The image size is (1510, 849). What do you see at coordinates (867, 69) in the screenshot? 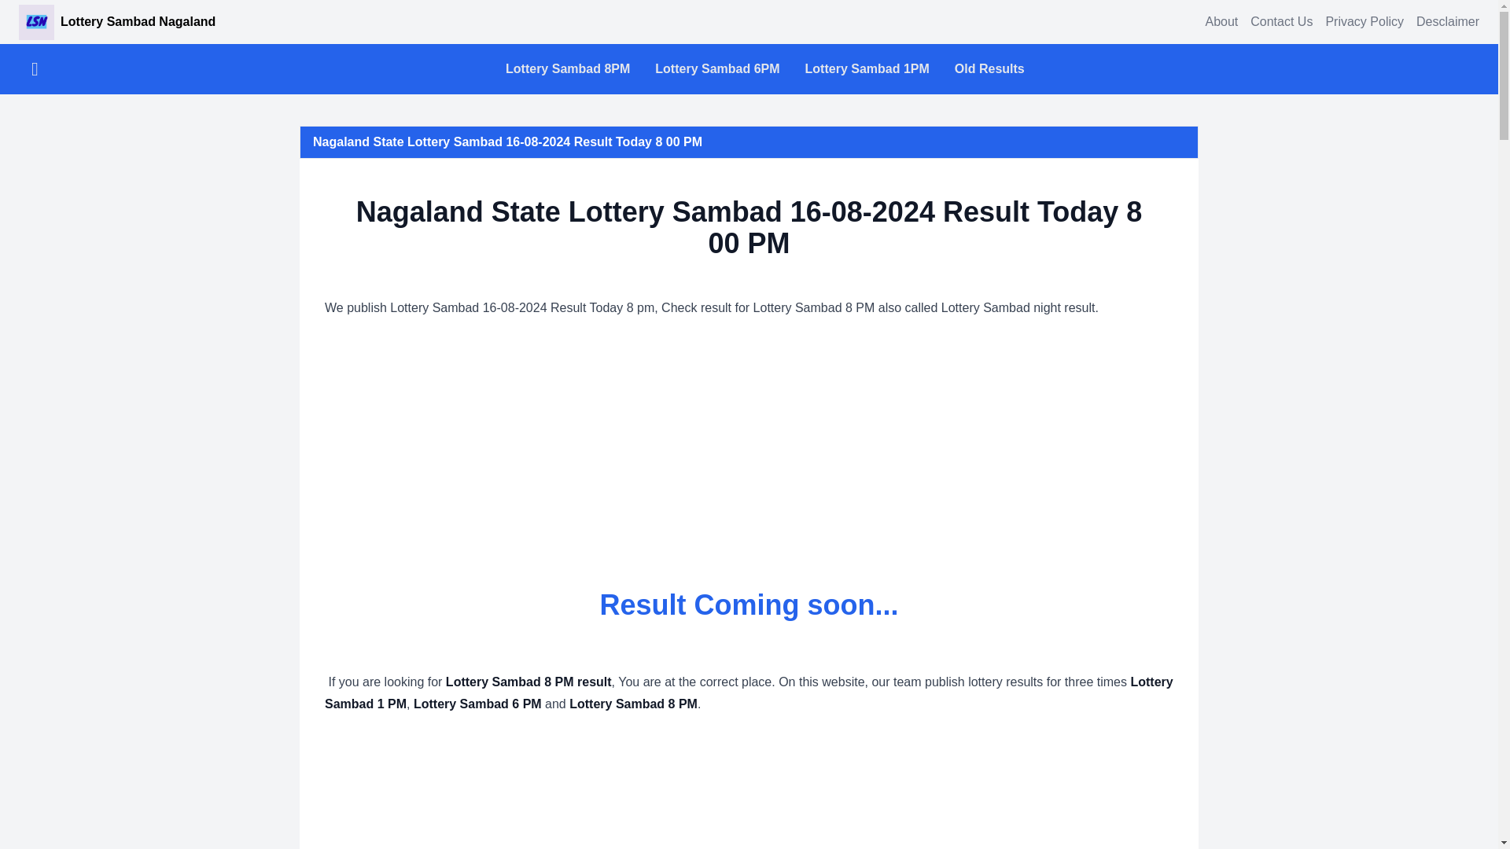
I see `Lottery Sambad 1PM` at bounding box center [867, 69].